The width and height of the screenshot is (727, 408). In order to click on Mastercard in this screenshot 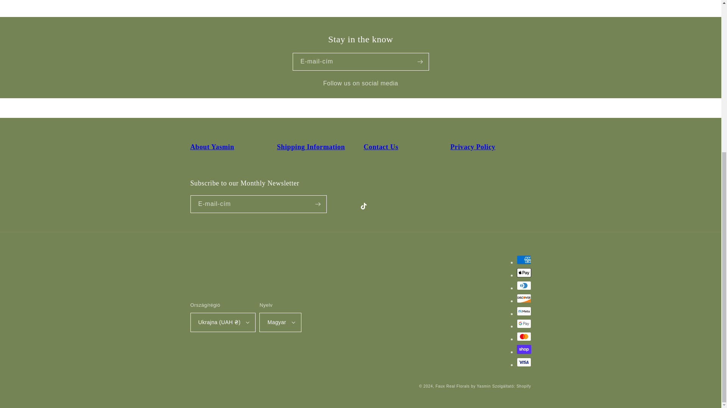, I will do `click(523, 336)`.